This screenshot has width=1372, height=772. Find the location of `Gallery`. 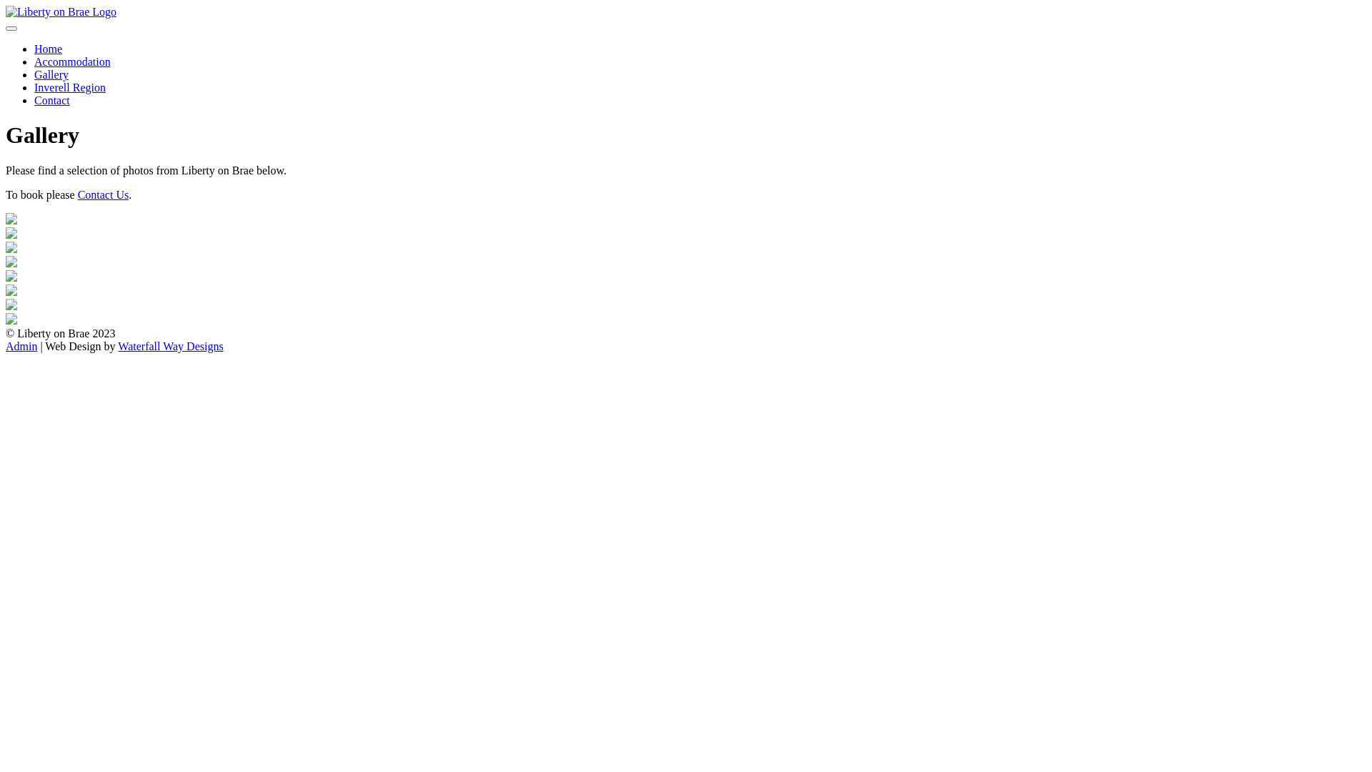

Gallery is located at coordinates (51, 74).